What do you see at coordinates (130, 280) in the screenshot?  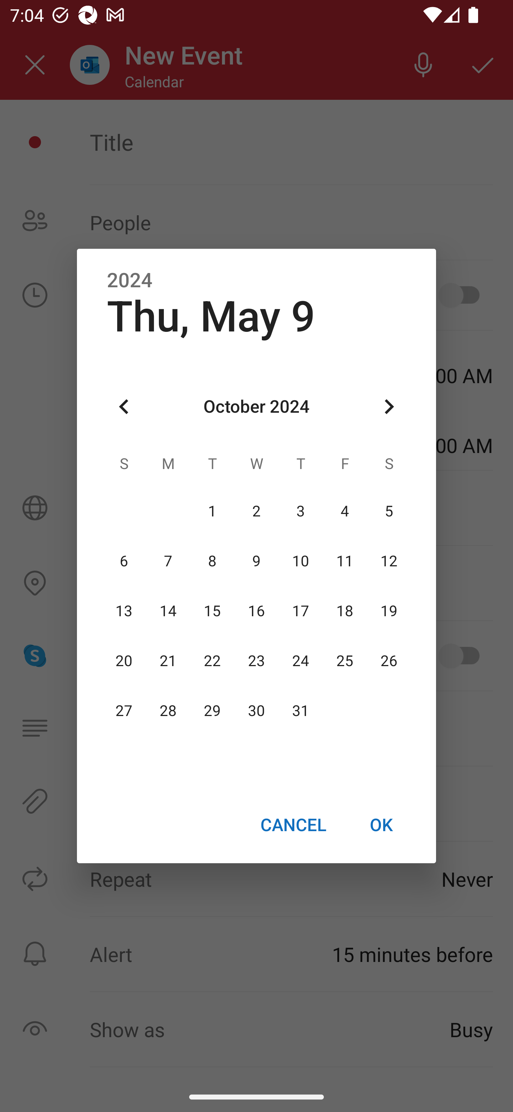 I see `2024` at bounding box center [130, 280].